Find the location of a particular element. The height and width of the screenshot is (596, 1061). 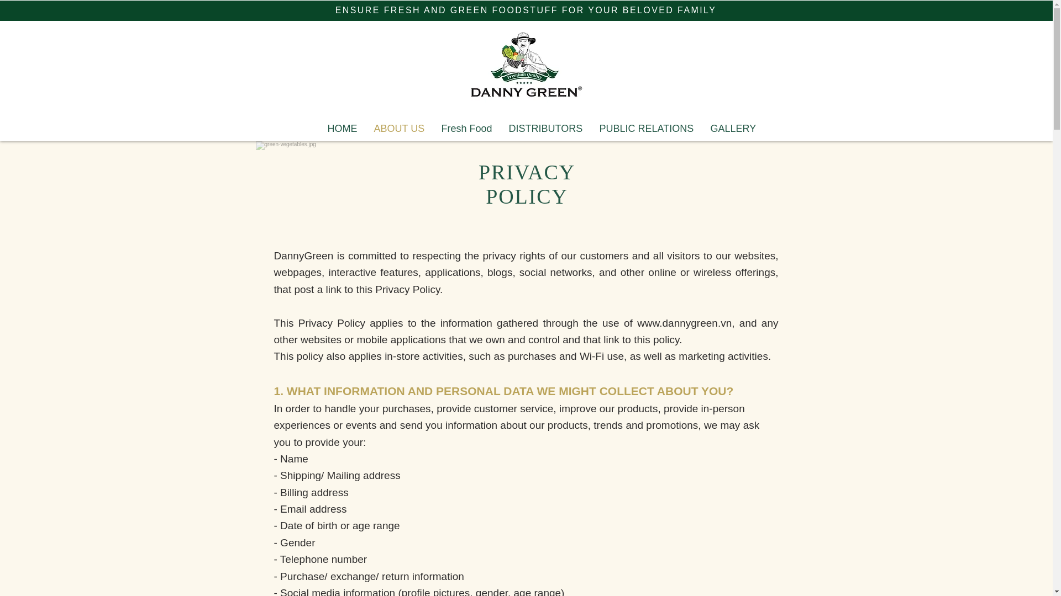

HOME is located at coordinates (343, 129).